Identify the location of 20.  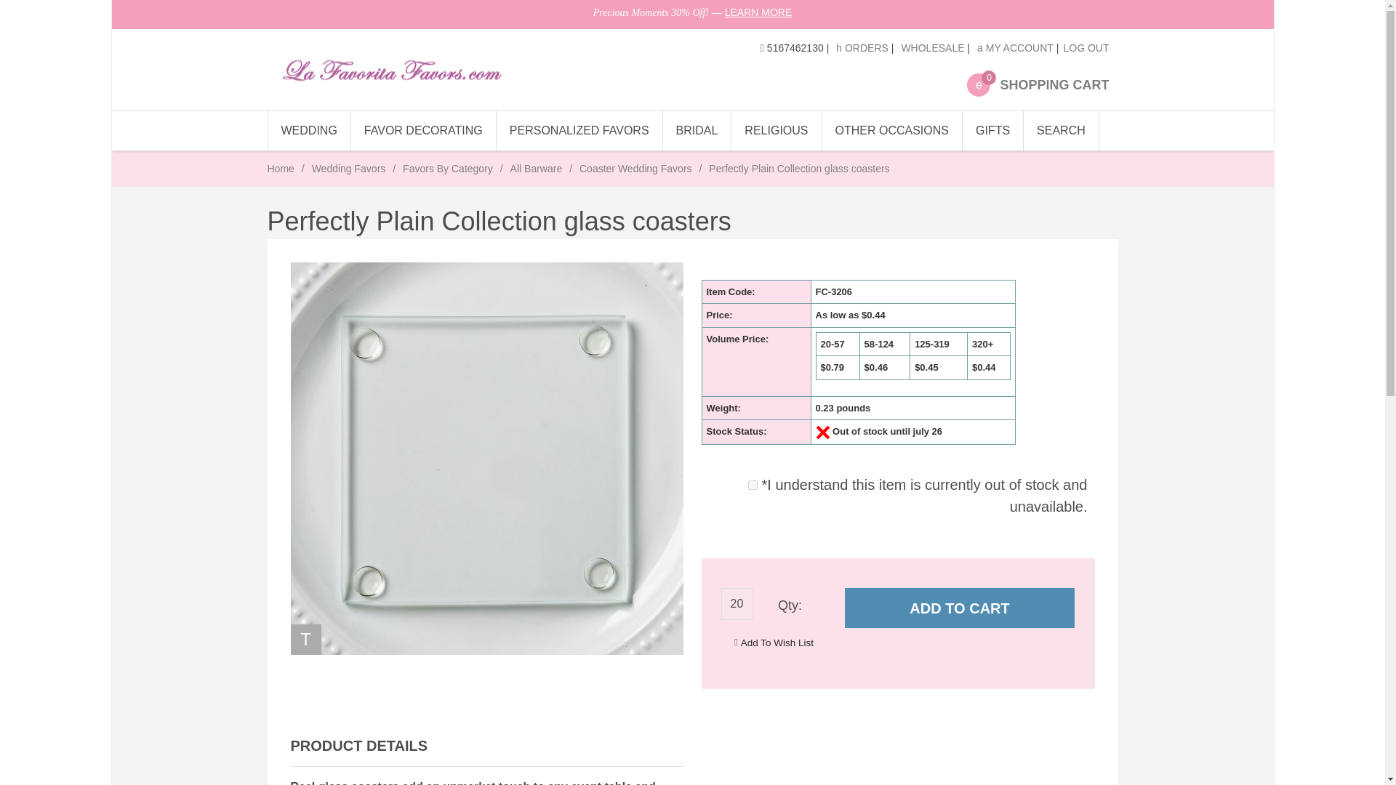
(407, 70).